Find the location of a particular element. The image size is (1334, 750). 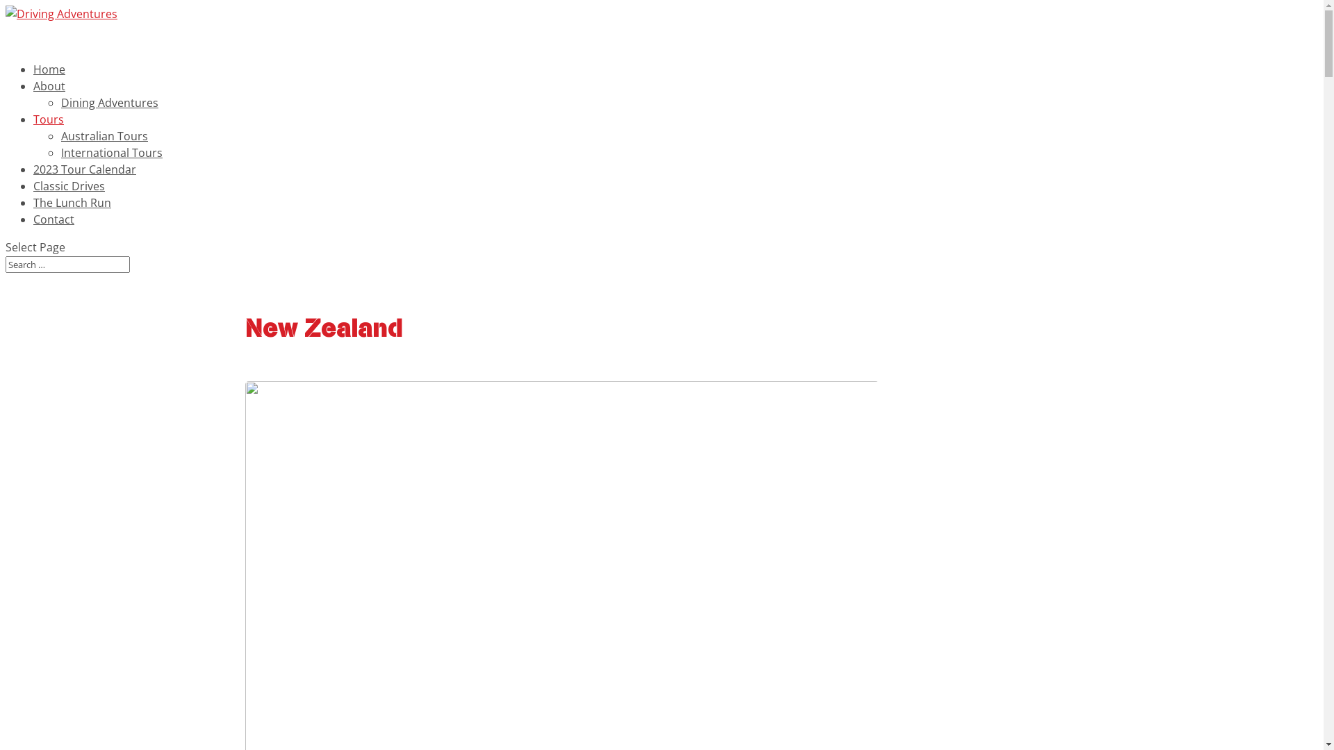

The Lunch Run is located at coordinates (72, 217).